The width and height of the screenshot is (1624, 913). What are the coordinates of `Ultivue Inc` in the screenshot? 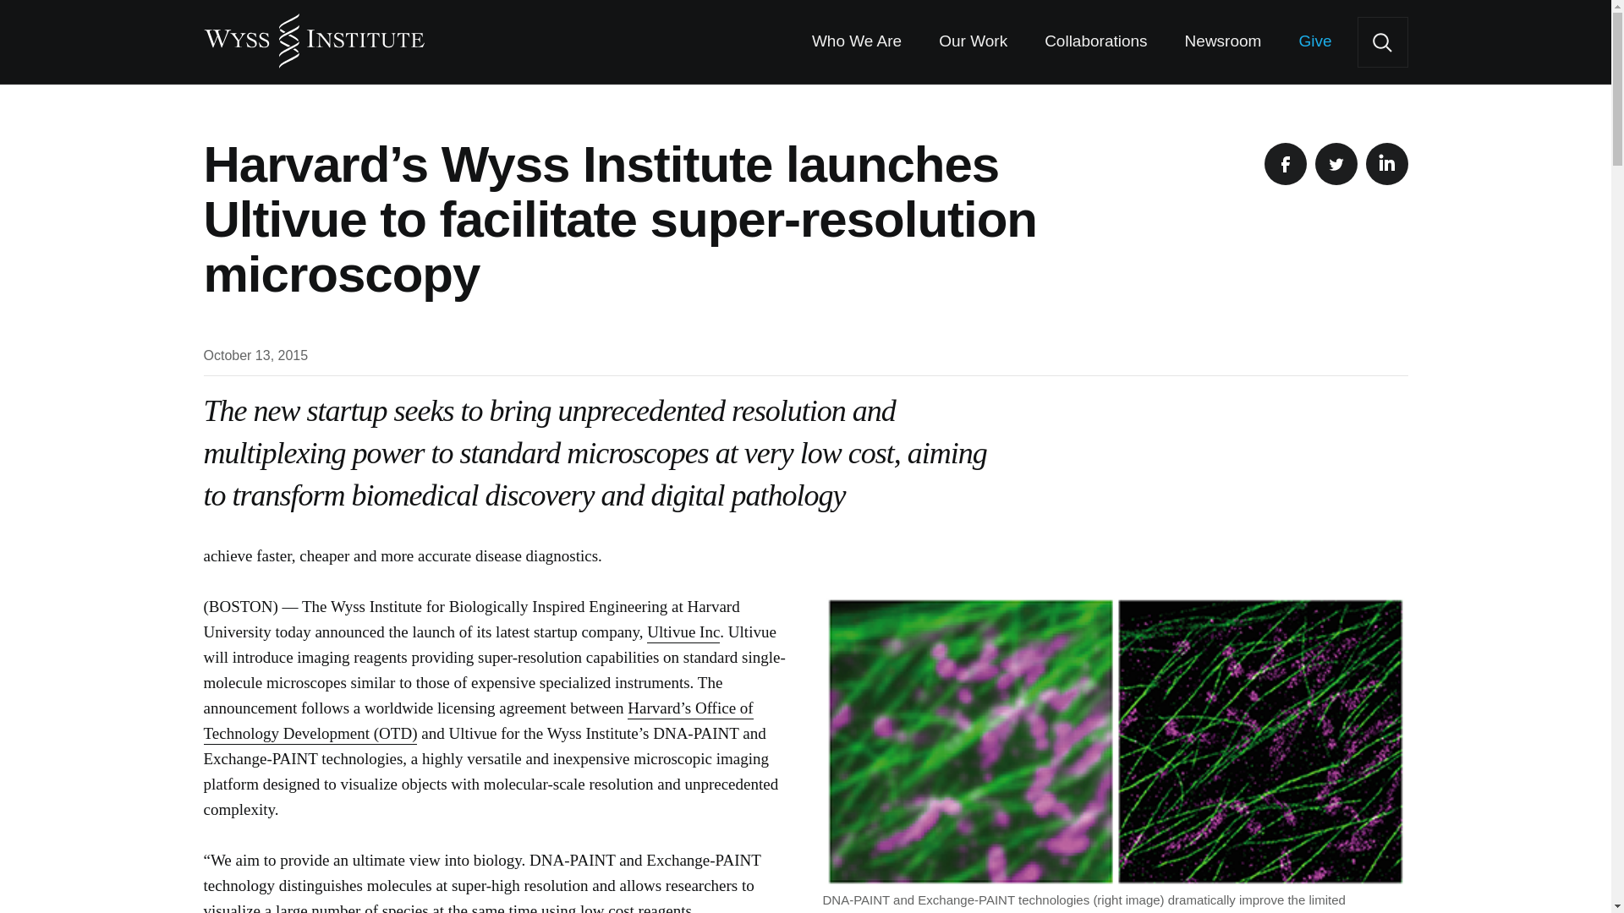 It's located at (683, 632).